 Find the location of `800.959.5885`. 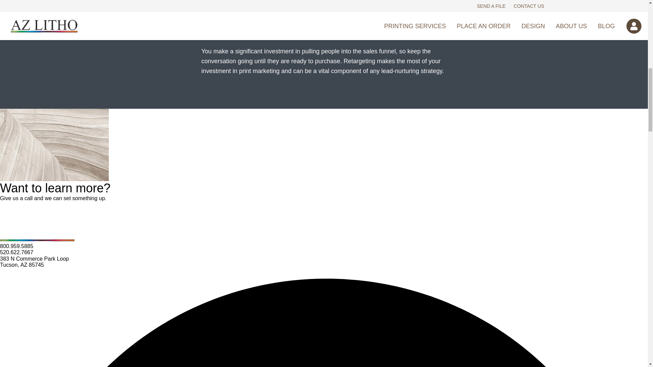

800.959.5885 is located at coordinates (16, 246).